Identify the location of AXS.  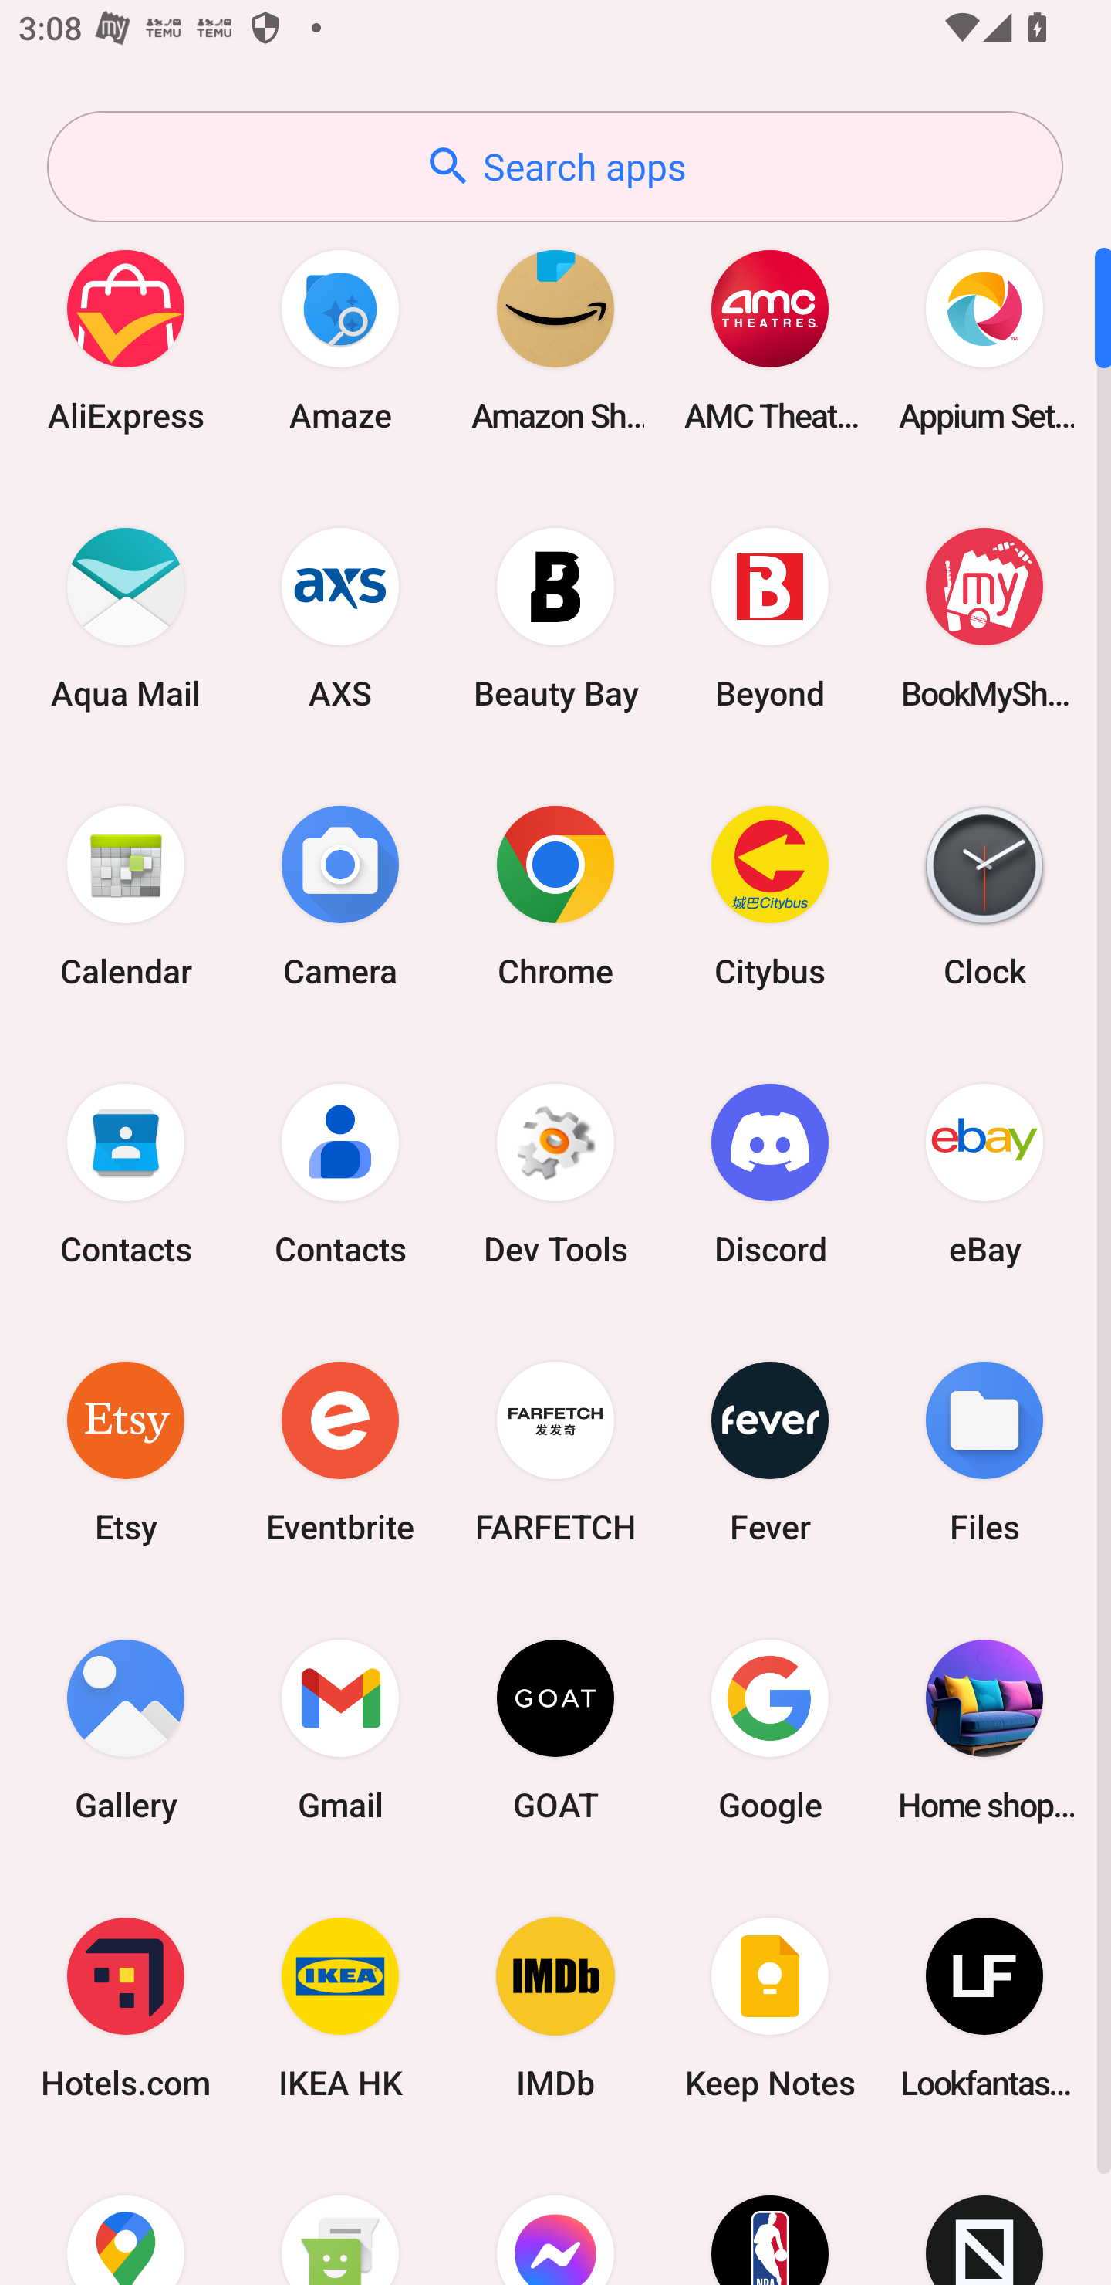
(340, 618).